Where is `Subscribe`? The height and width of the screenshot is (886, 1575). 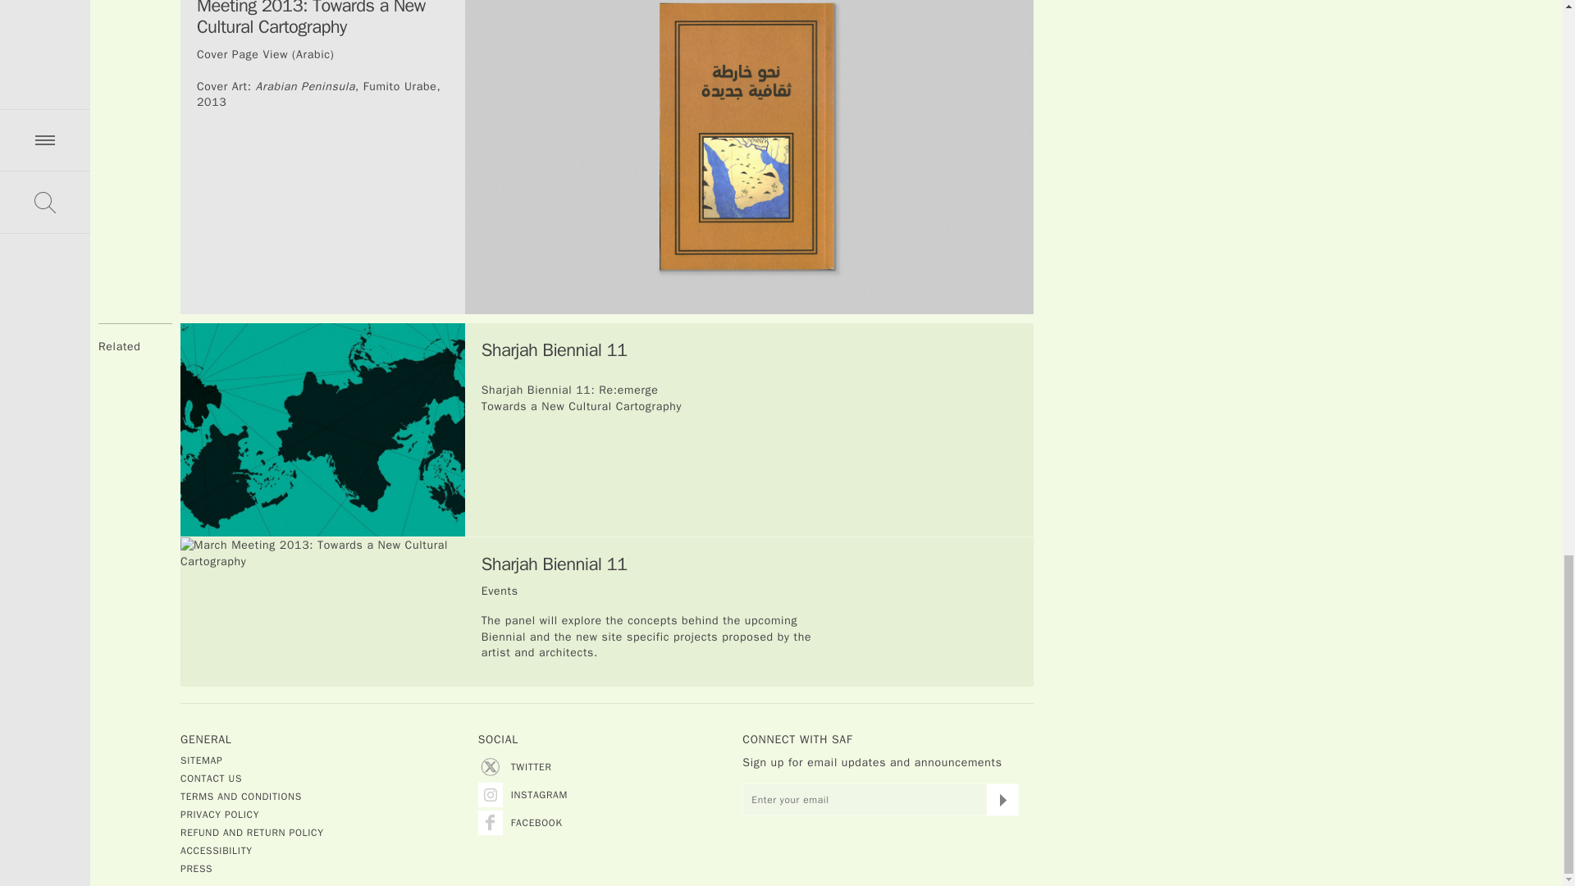
Subscribe is located at coordinates (1002, 799).